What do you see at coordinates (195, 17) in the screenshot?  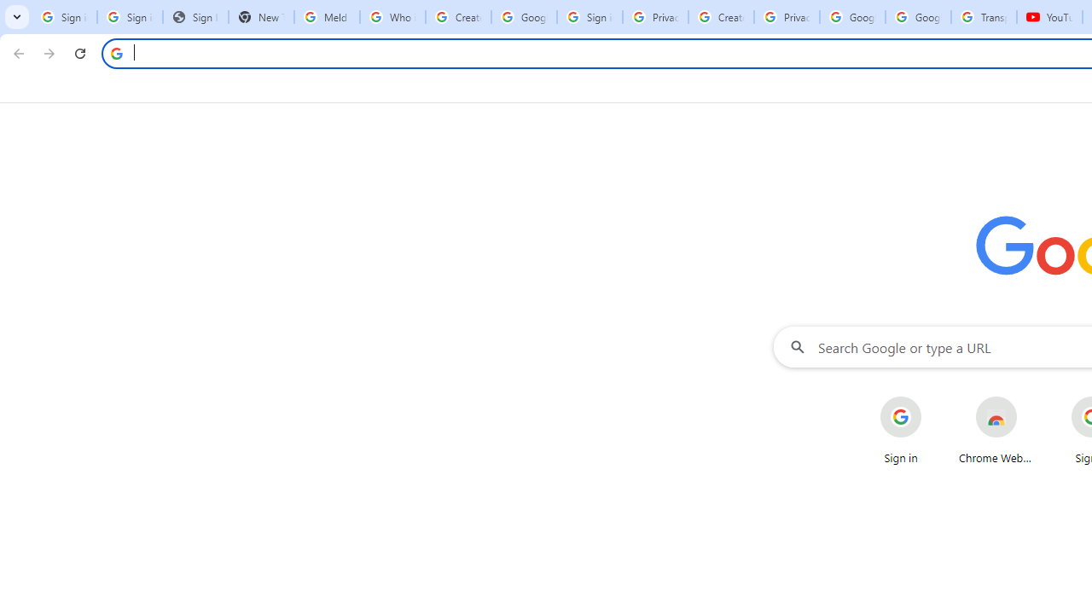 I see `Sign In - USA TODAY` at bounding box center [195, 17].